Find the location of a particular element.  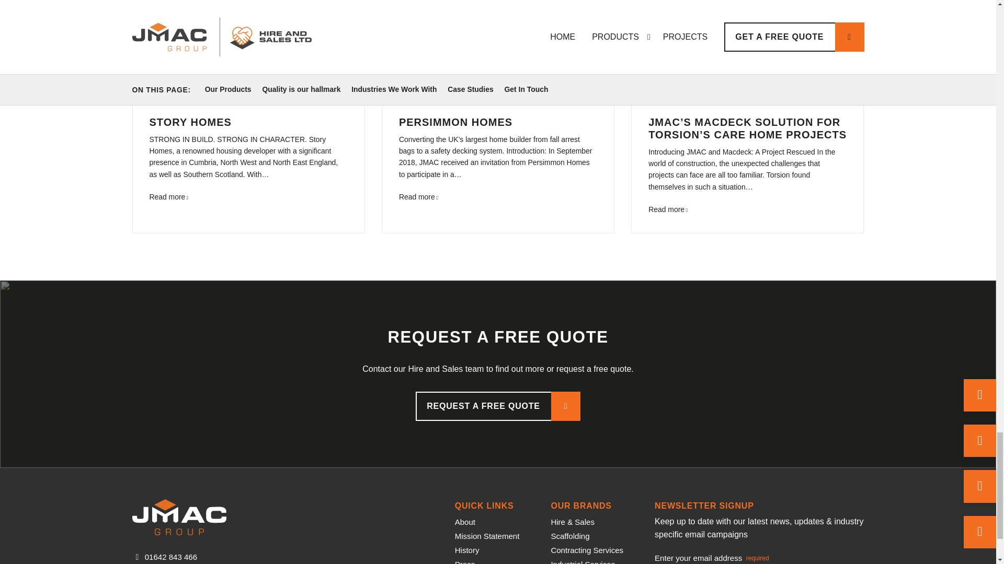

STORY HOMES is located at coordinates (190, 122).